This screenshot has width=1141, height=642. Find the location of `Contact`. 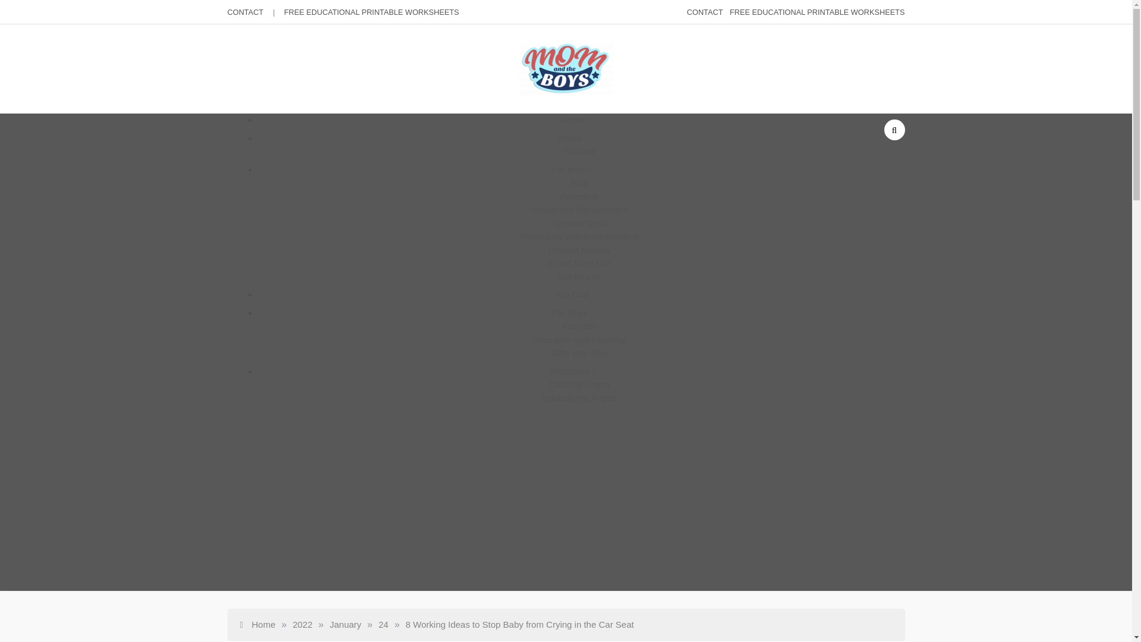

Contact is located at coordinates (579, 151).